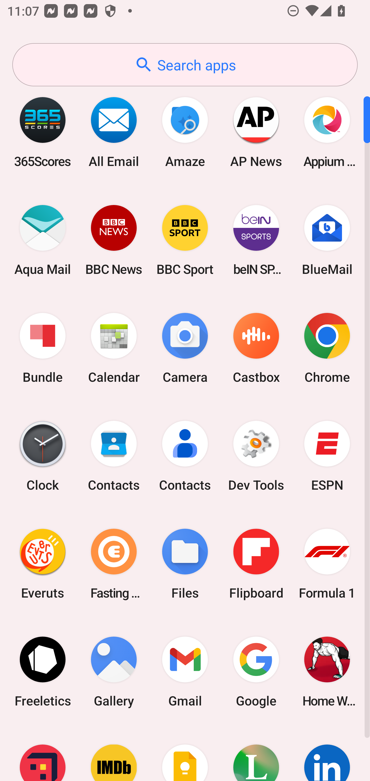 The height and width of the screenshot is (781, 370). Describe the element at coordinates (114, 132) in the screenshot. I see `All Email` at that location.